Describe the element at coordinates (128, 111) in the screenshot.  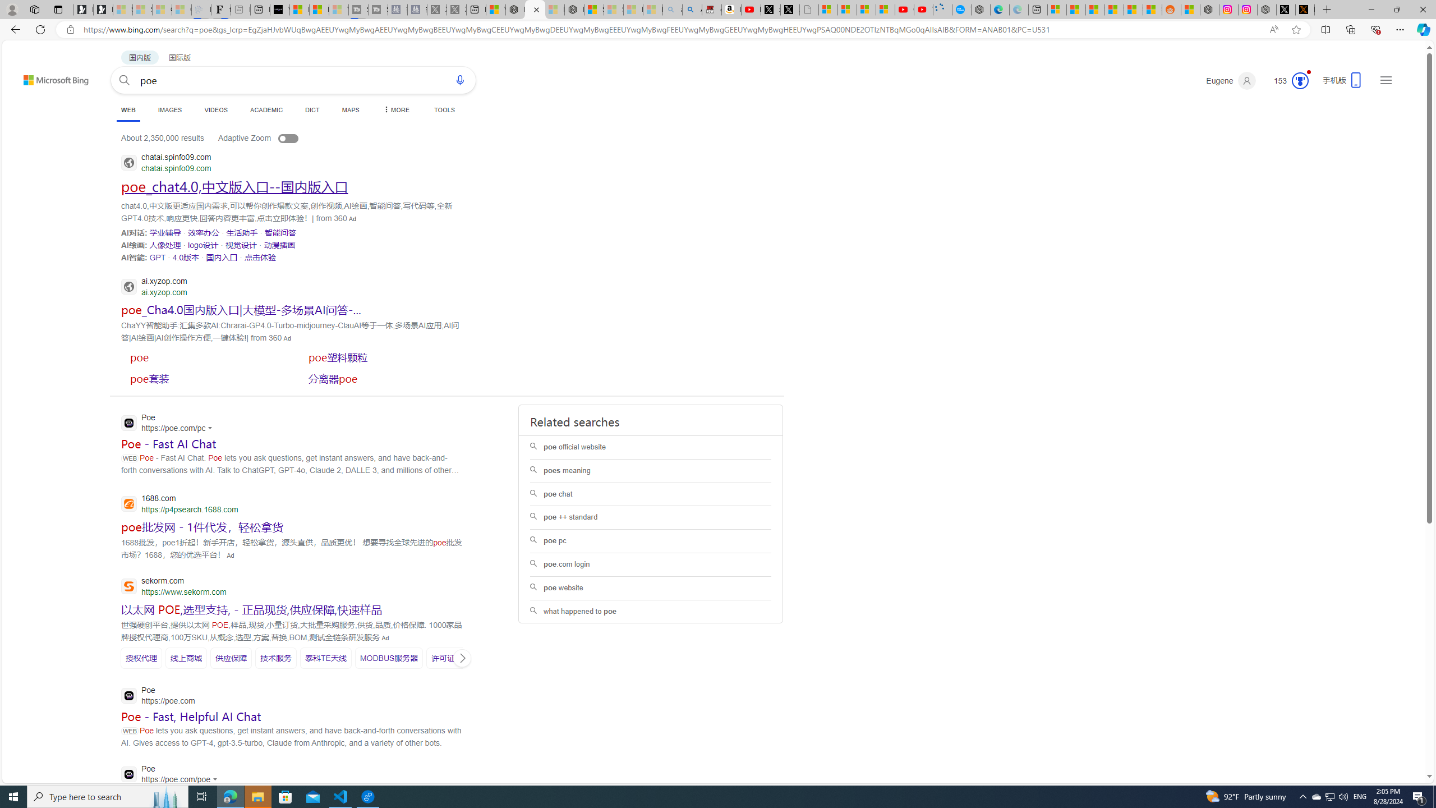
I see `WEB` at that location.